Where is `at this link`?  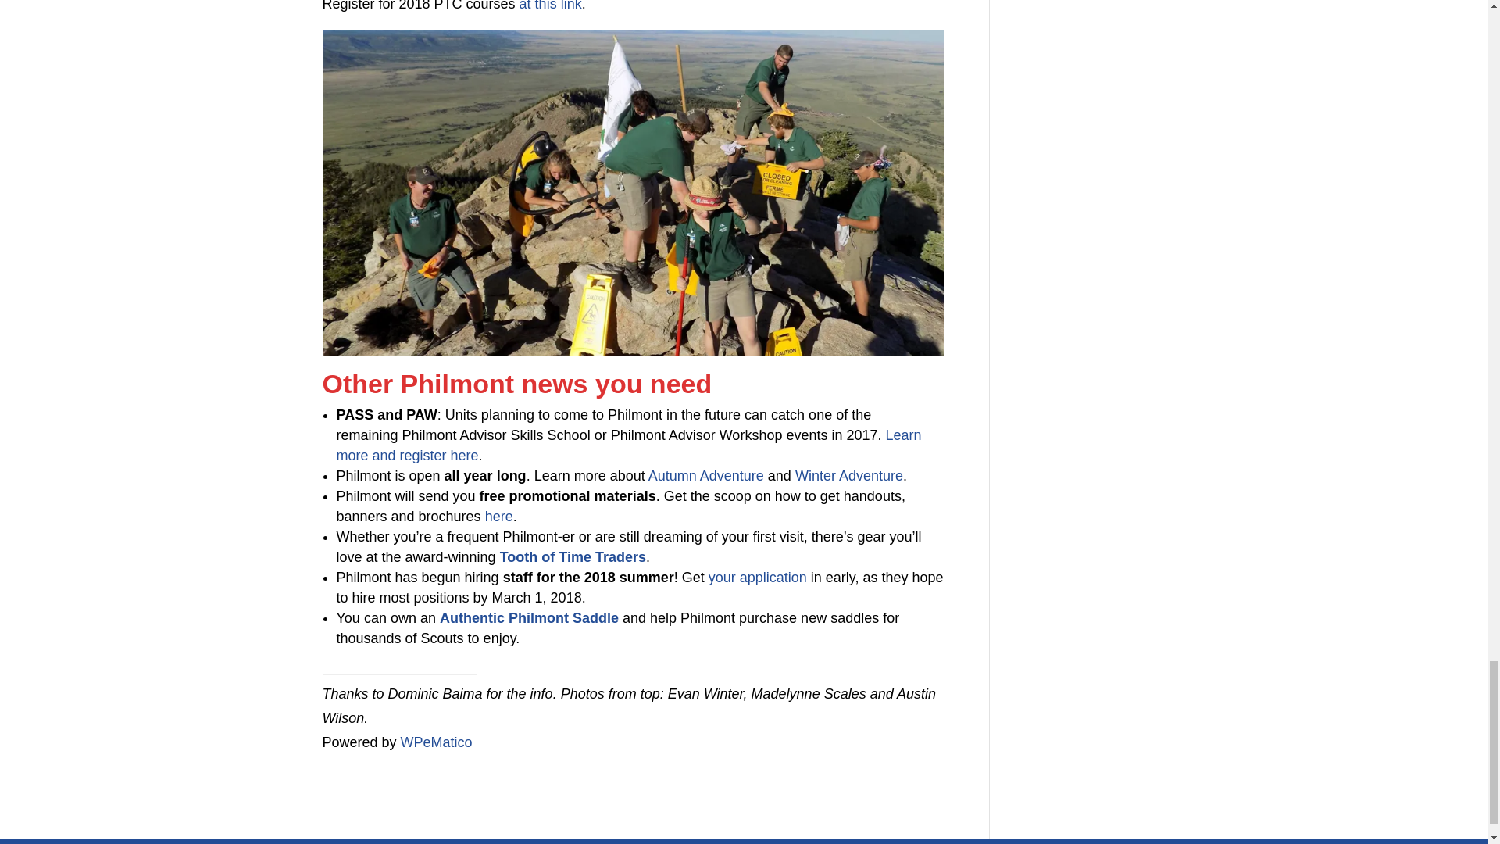
at this link is located at coordinates (550, 6).